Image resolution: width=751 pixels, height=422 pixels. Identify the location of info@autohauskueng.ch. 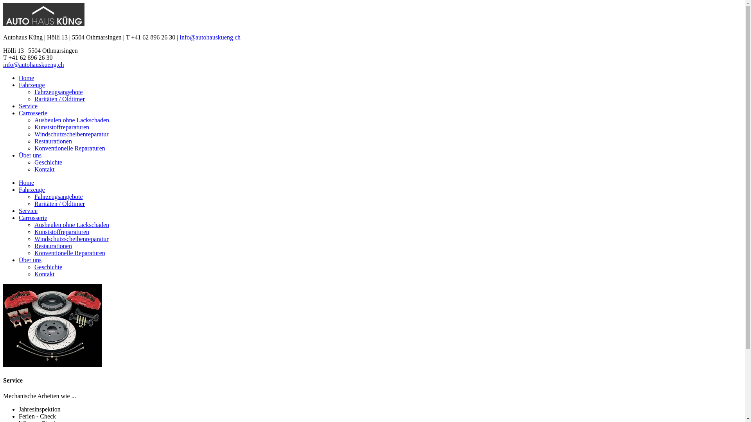
(210, 38).